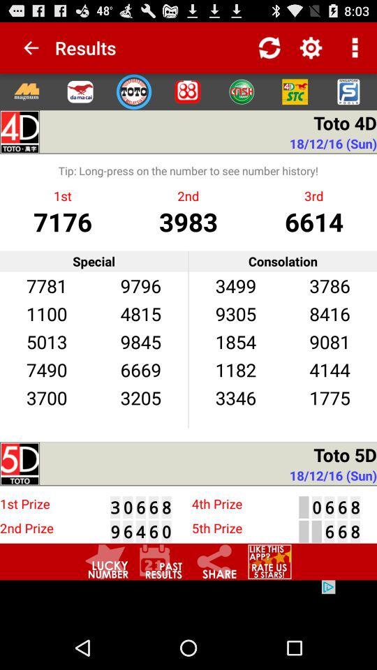 The image size is (377, 670). Describe the element at coordinates (140, 341) in the screenshot. I see `jump until the 9845 icon` at that location.